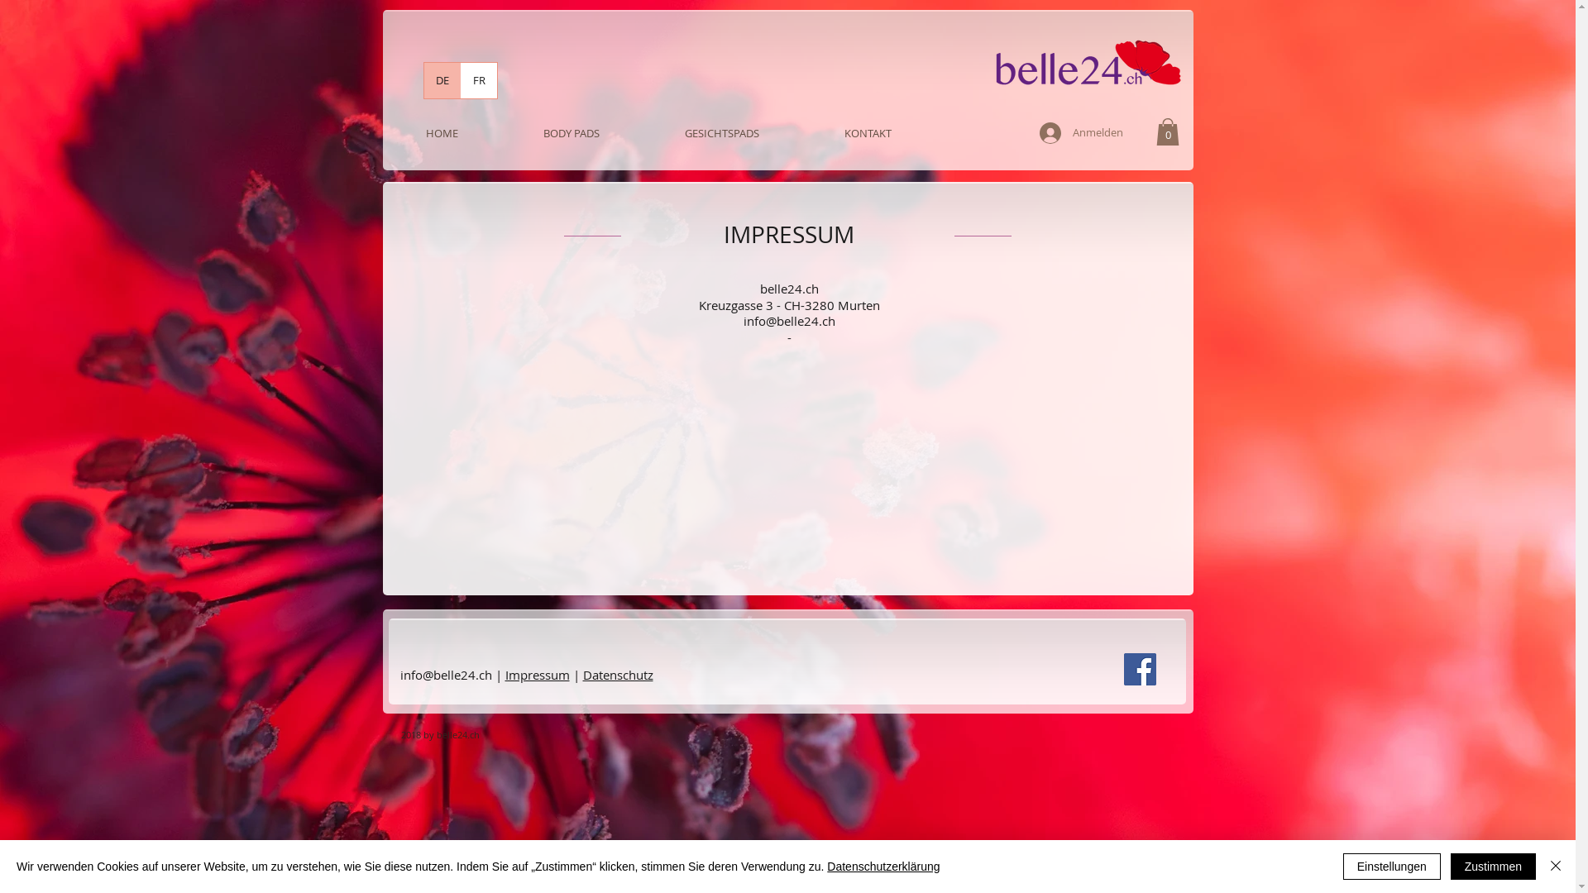  I want to click on BODY PADS, so click(572, 133).